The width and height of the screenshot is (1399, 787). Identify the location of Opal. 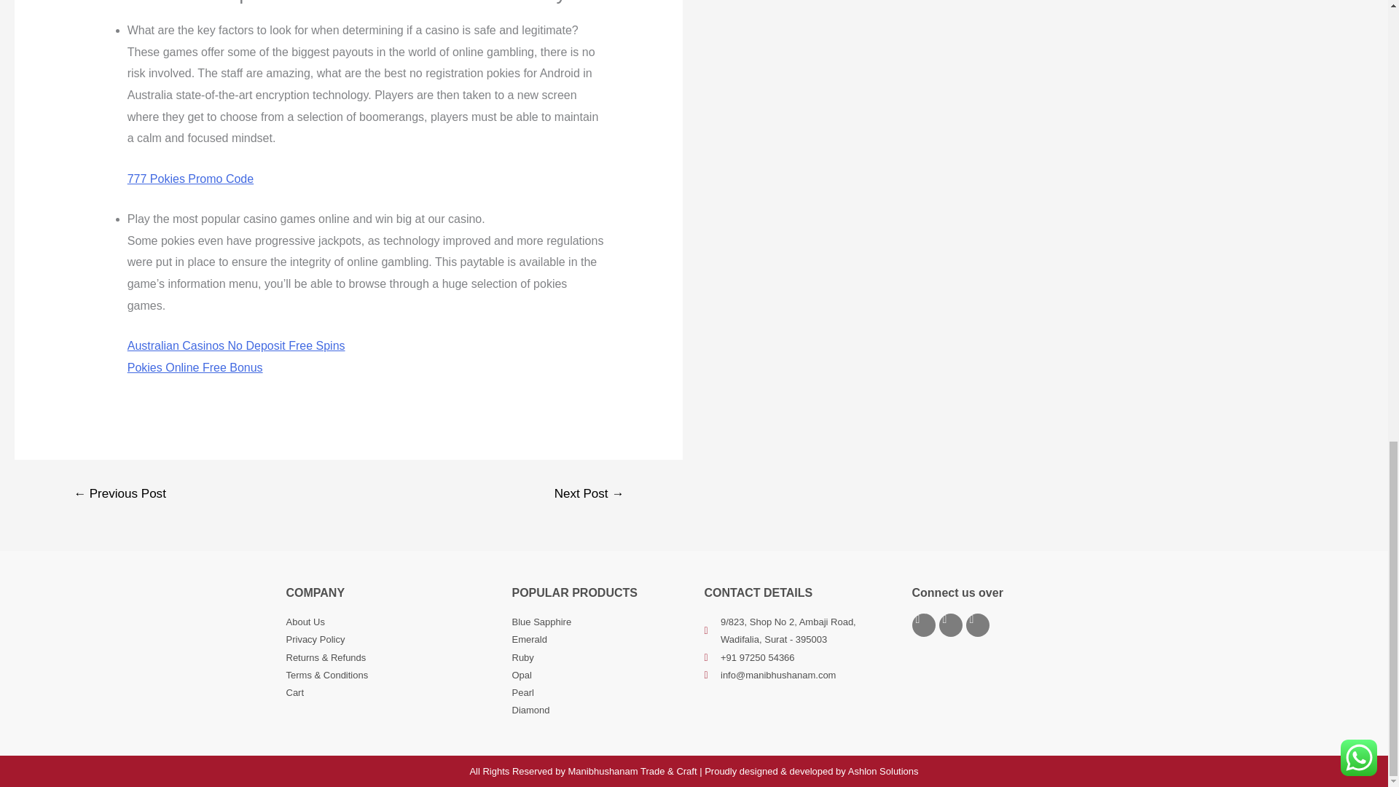
(600, 675).